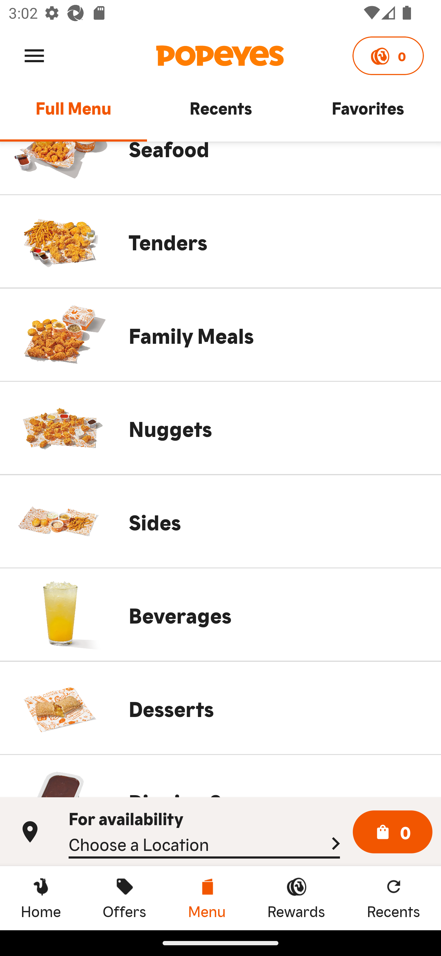  Describe the element at coordinates (394, 898) in the screenshot. I see `Recents Recents Recents` at that location.